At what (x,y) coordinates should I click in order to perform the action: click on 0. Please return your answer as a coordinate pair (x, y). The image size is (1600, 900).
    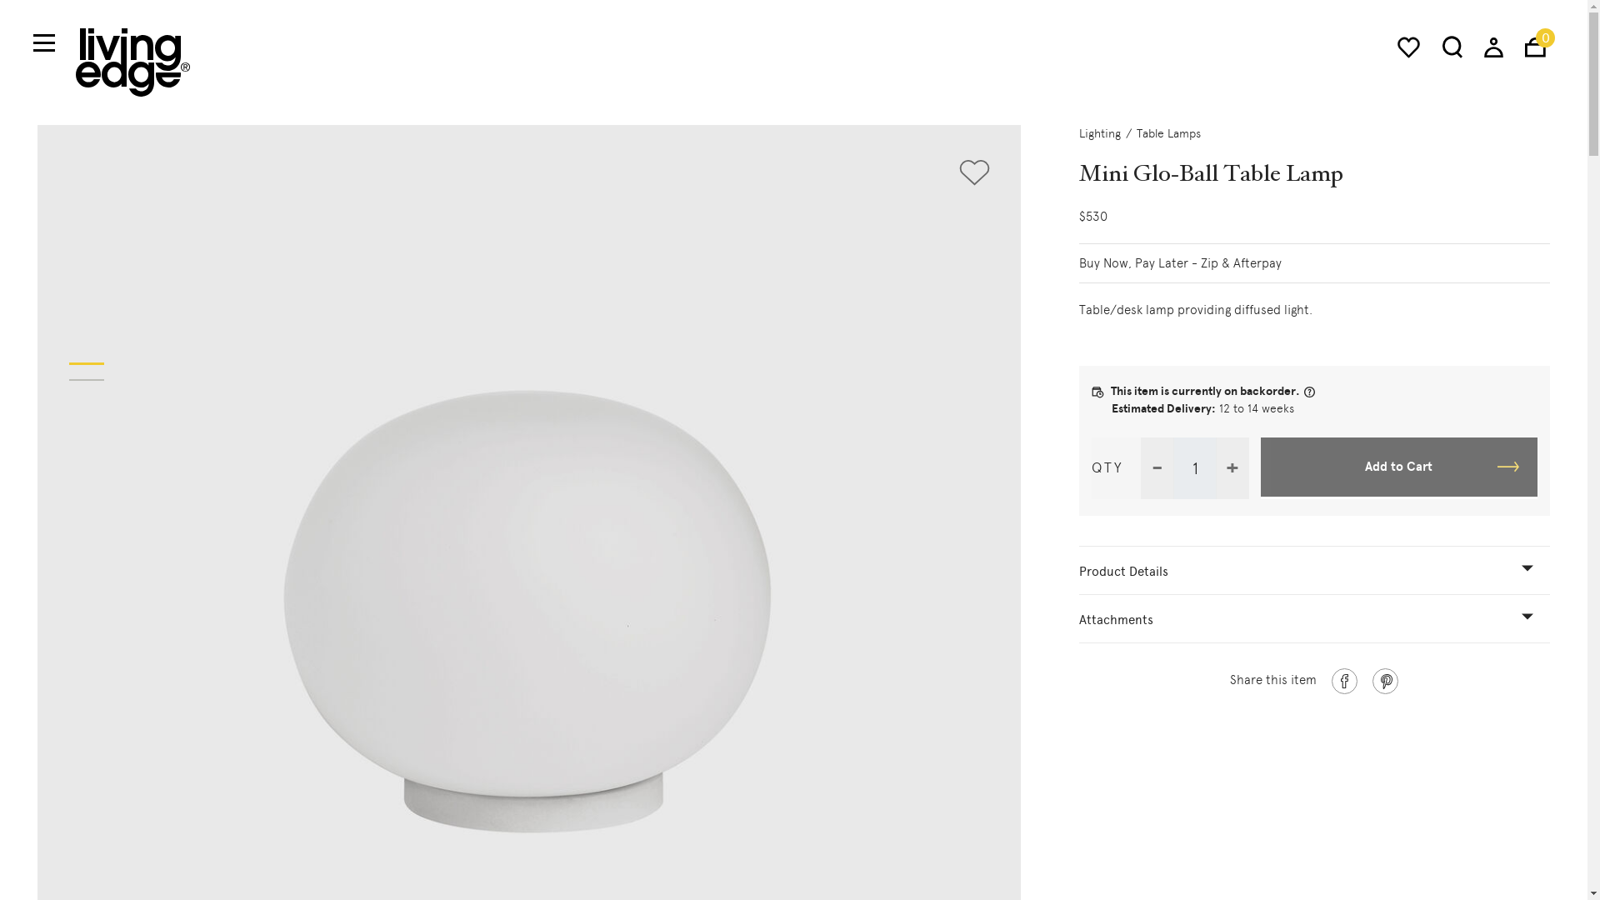
    Looking at the image, I should click on (1535, 47).